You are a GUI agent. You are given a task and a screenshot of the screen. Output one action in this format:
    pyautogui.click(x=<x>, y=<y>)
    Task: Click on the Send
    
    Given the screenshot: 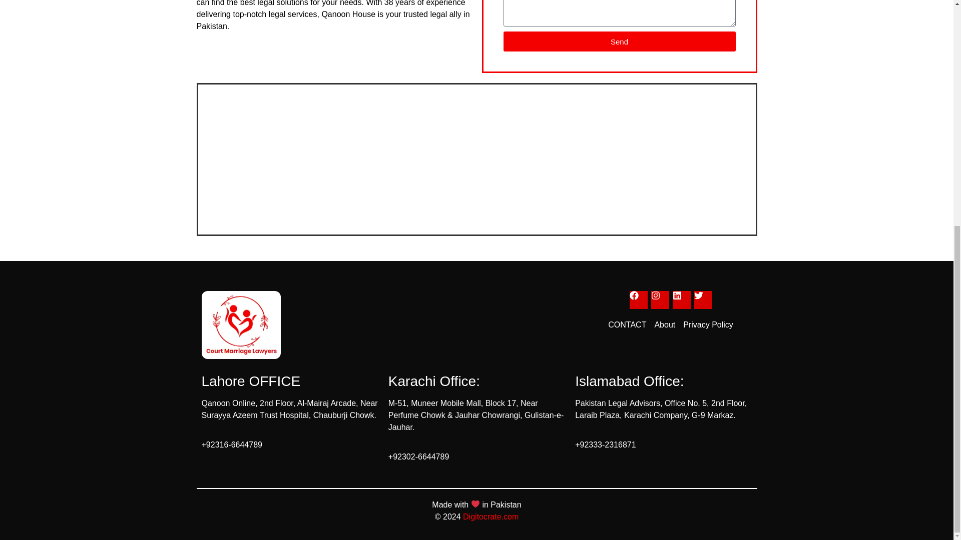 What is the action you would take?
    pyautogui.click(x=620, y=41)
    